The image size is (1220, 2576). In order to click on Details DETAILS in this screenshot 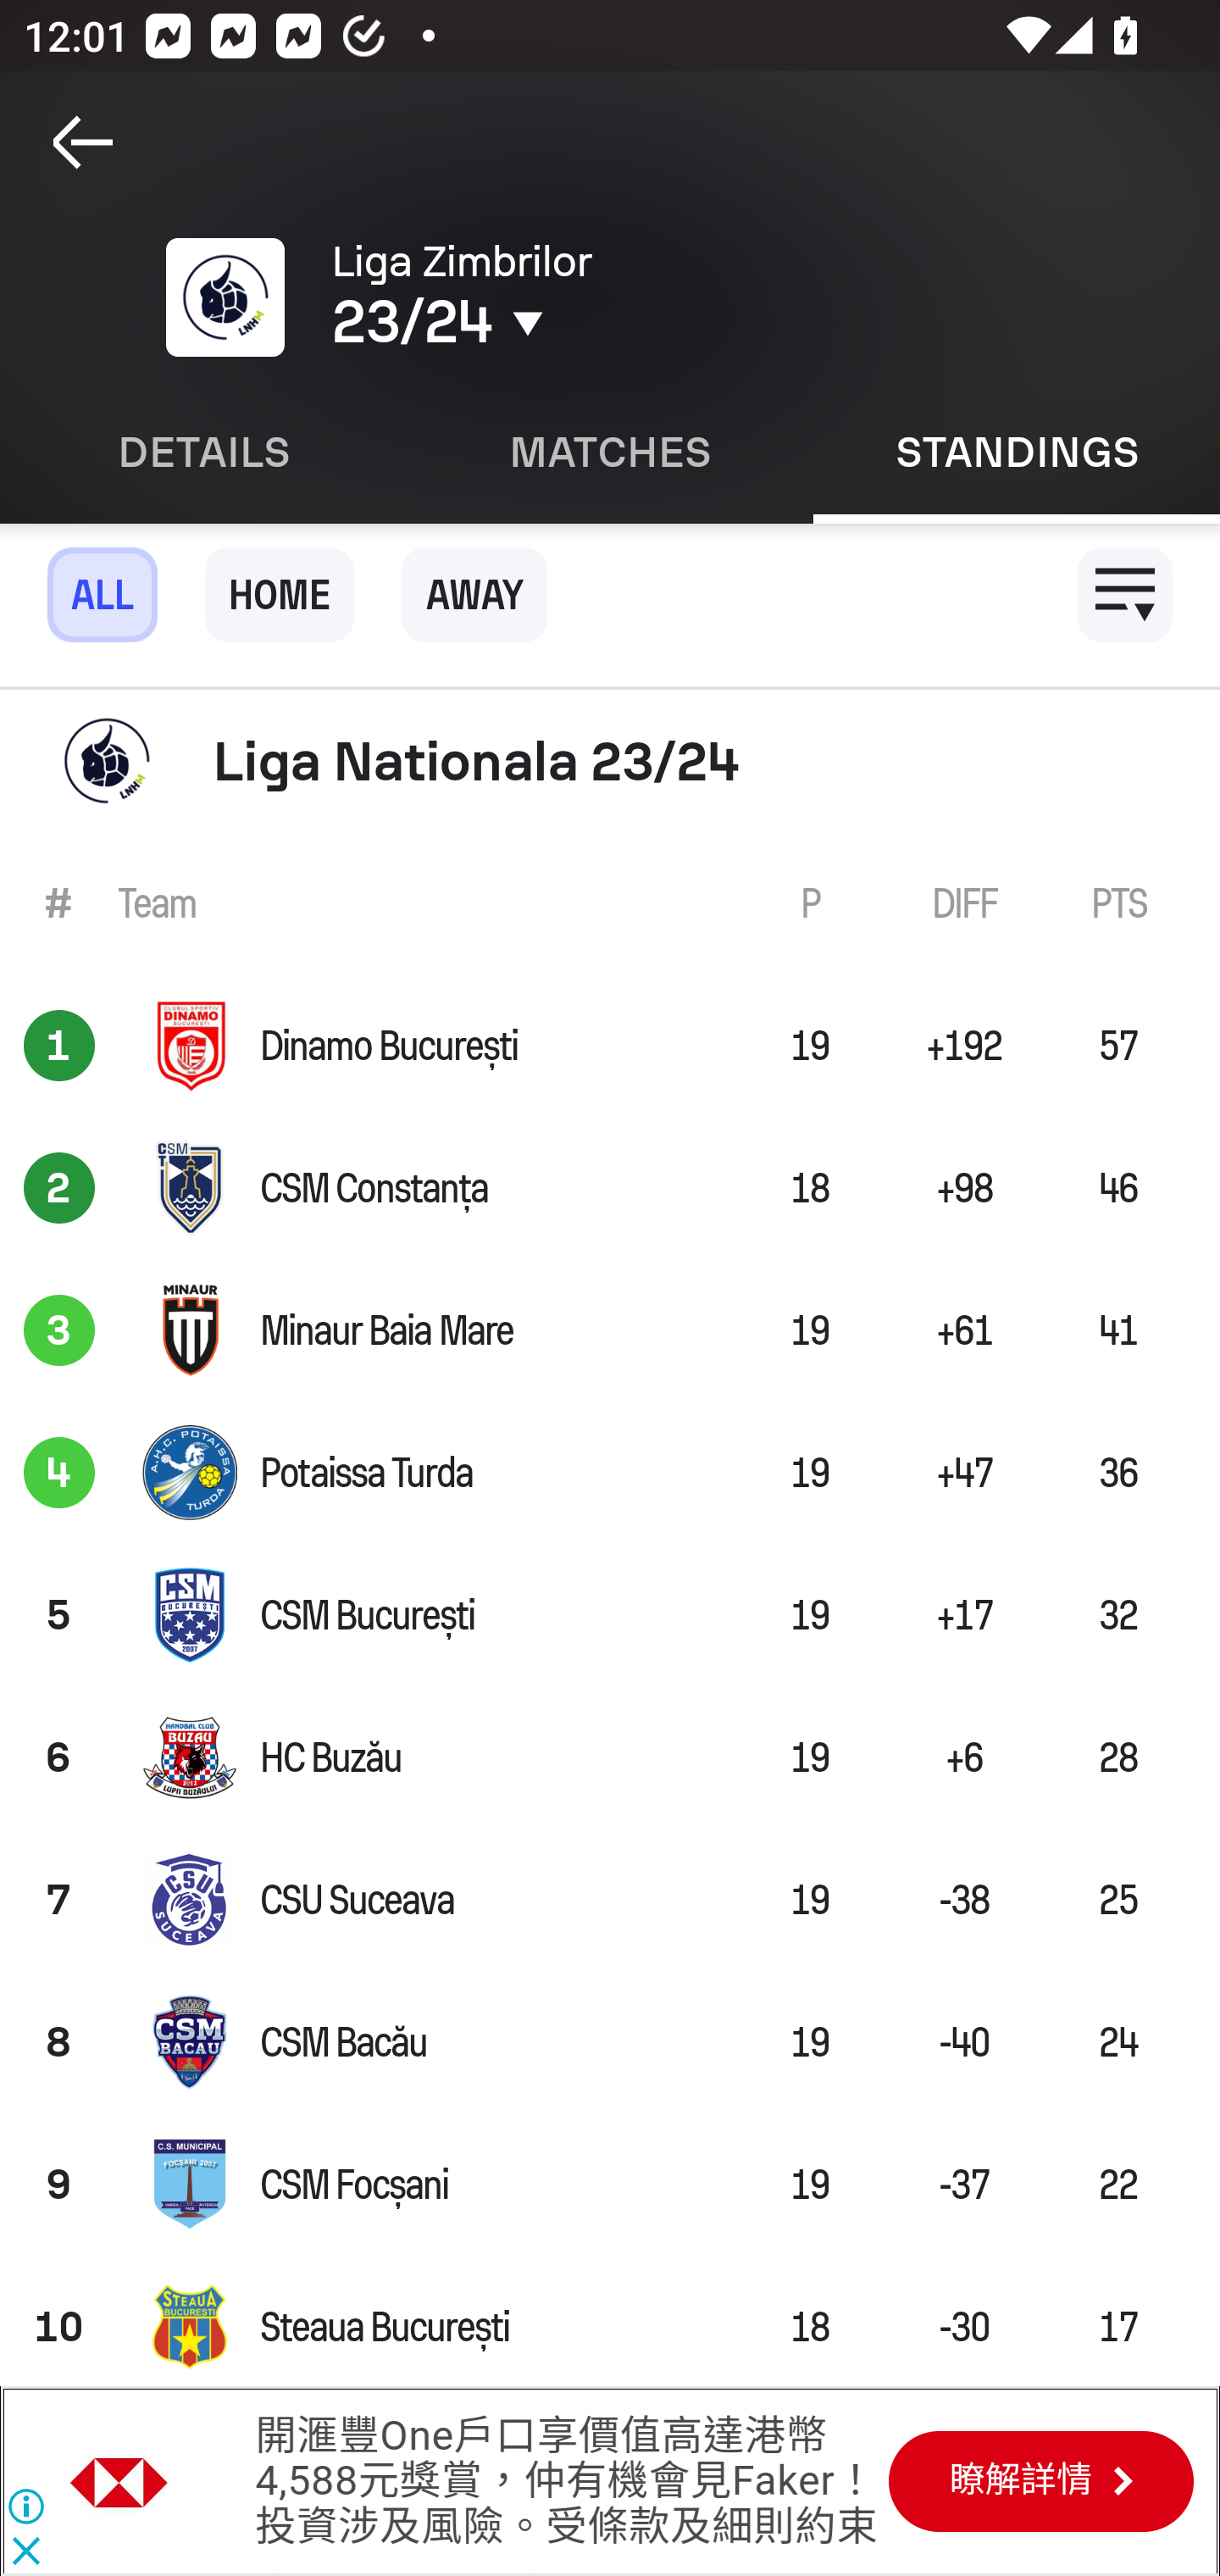, I will do `click(203, 452)`.